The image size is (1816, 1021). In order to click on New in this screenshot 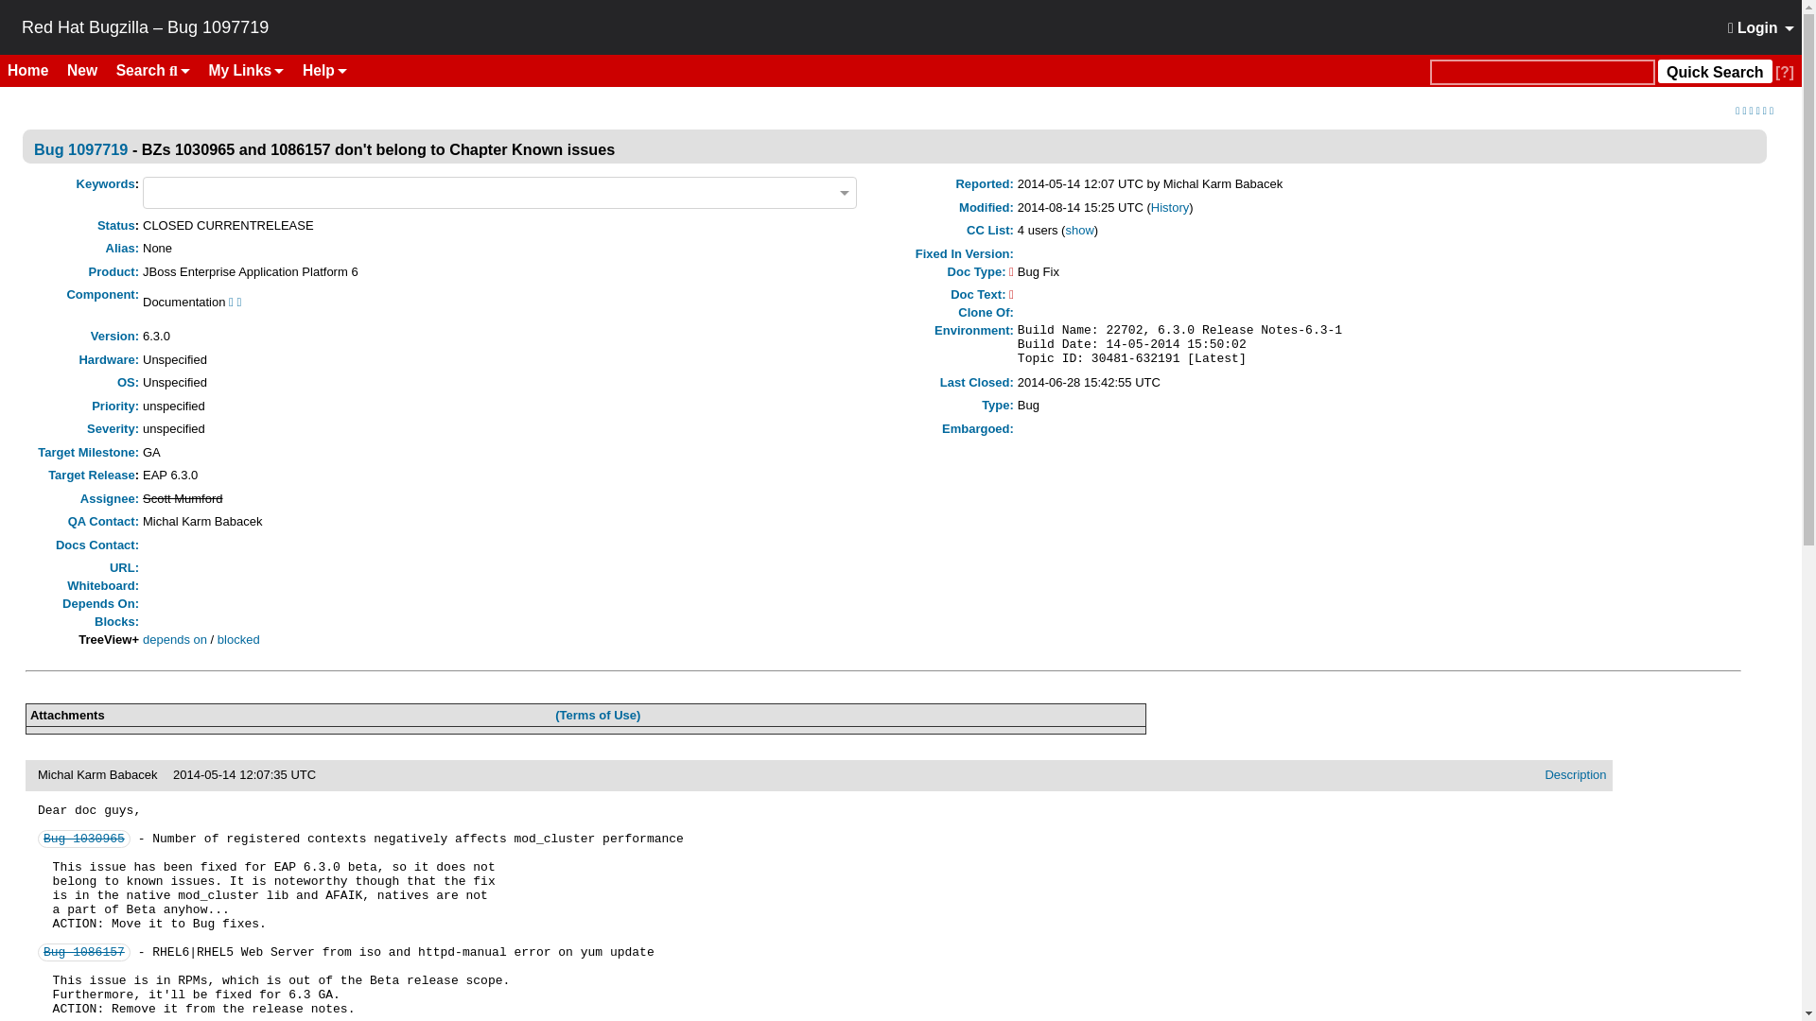, I will do `click(89, 70)`.